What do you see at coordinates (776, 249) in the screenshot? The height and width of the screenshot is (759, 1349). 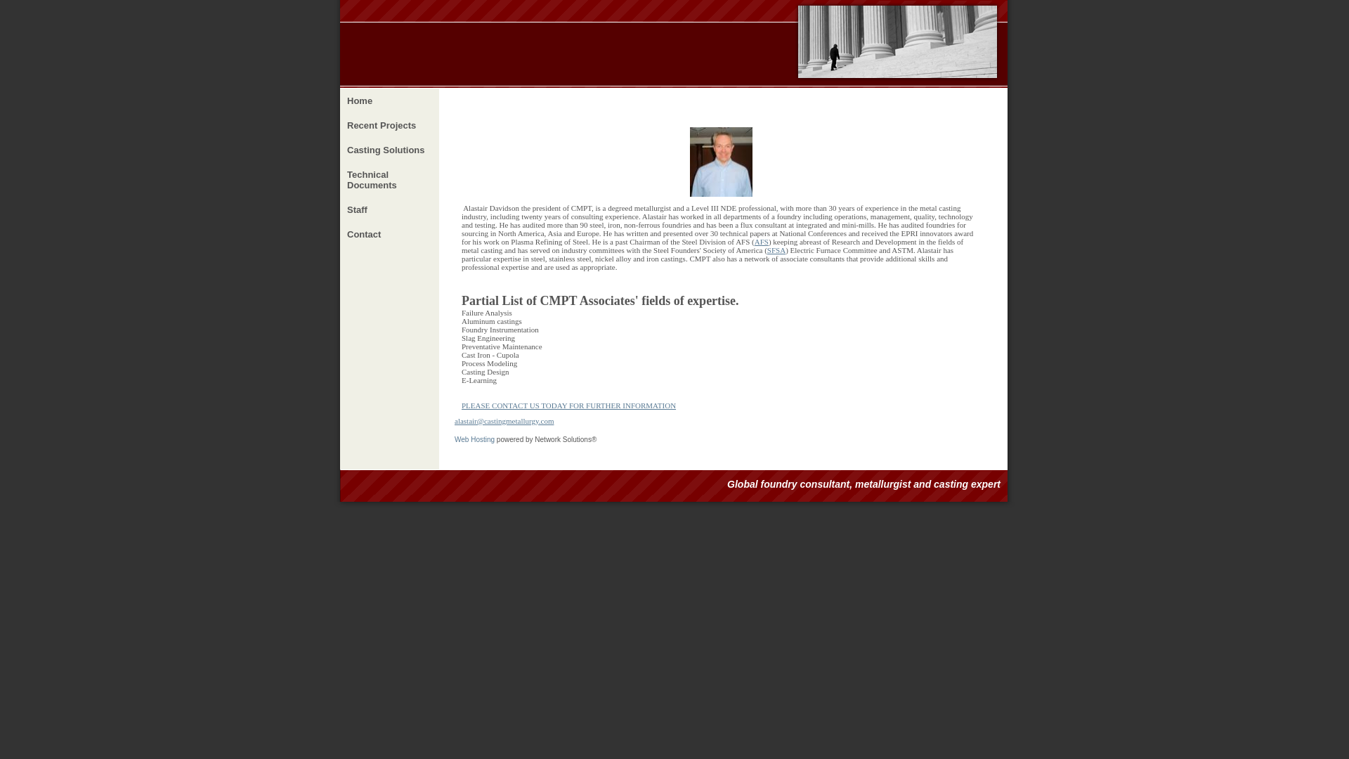 I see `SFSA` at bounding box center [776, 249].